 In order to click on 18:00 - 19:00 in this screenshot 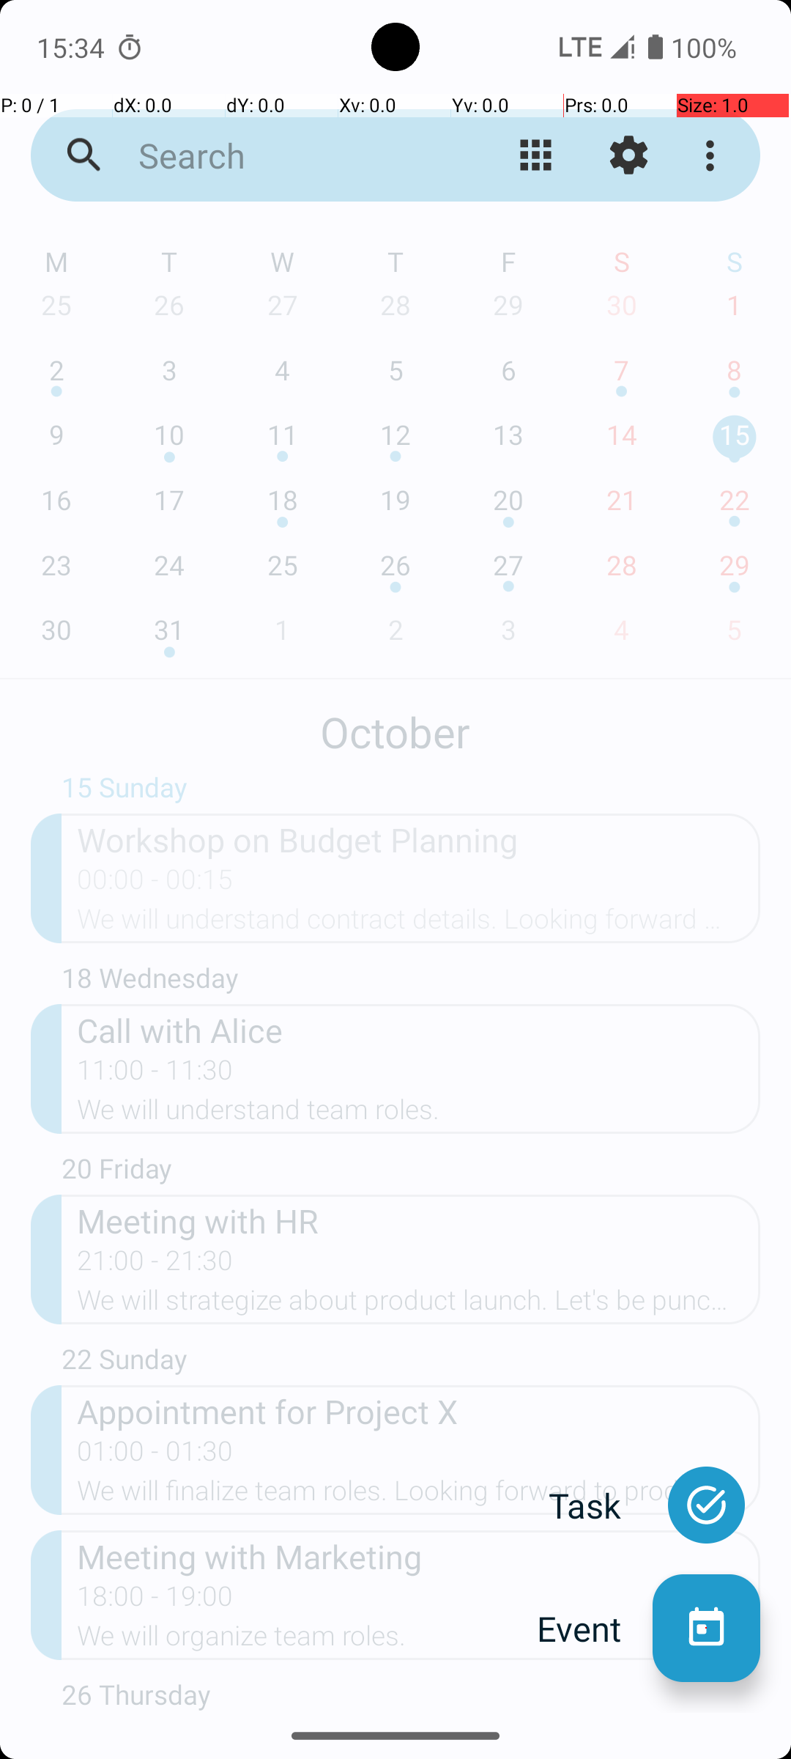, I will do `click(155, 1601)`.